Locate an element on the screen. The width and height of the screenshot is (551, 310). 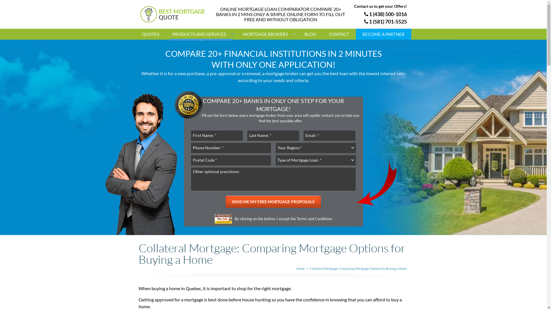
MORTGAGE BROKERS is located at coordinates (267, 34).